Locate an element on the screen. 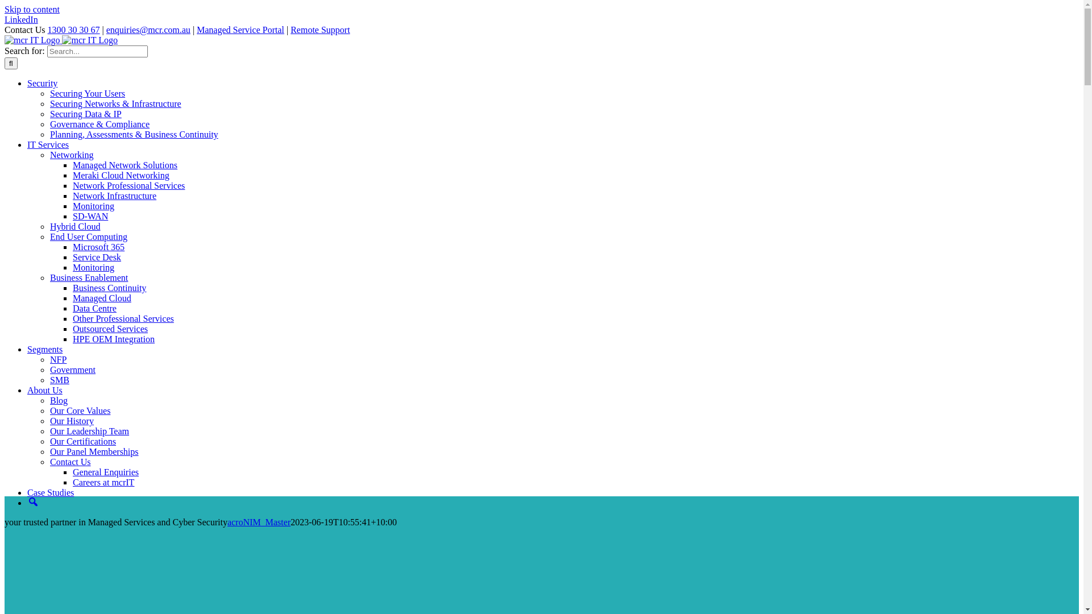 The height and width of the screenshot is (614, 1092). Case Studies is located at coordinates (51, 492).